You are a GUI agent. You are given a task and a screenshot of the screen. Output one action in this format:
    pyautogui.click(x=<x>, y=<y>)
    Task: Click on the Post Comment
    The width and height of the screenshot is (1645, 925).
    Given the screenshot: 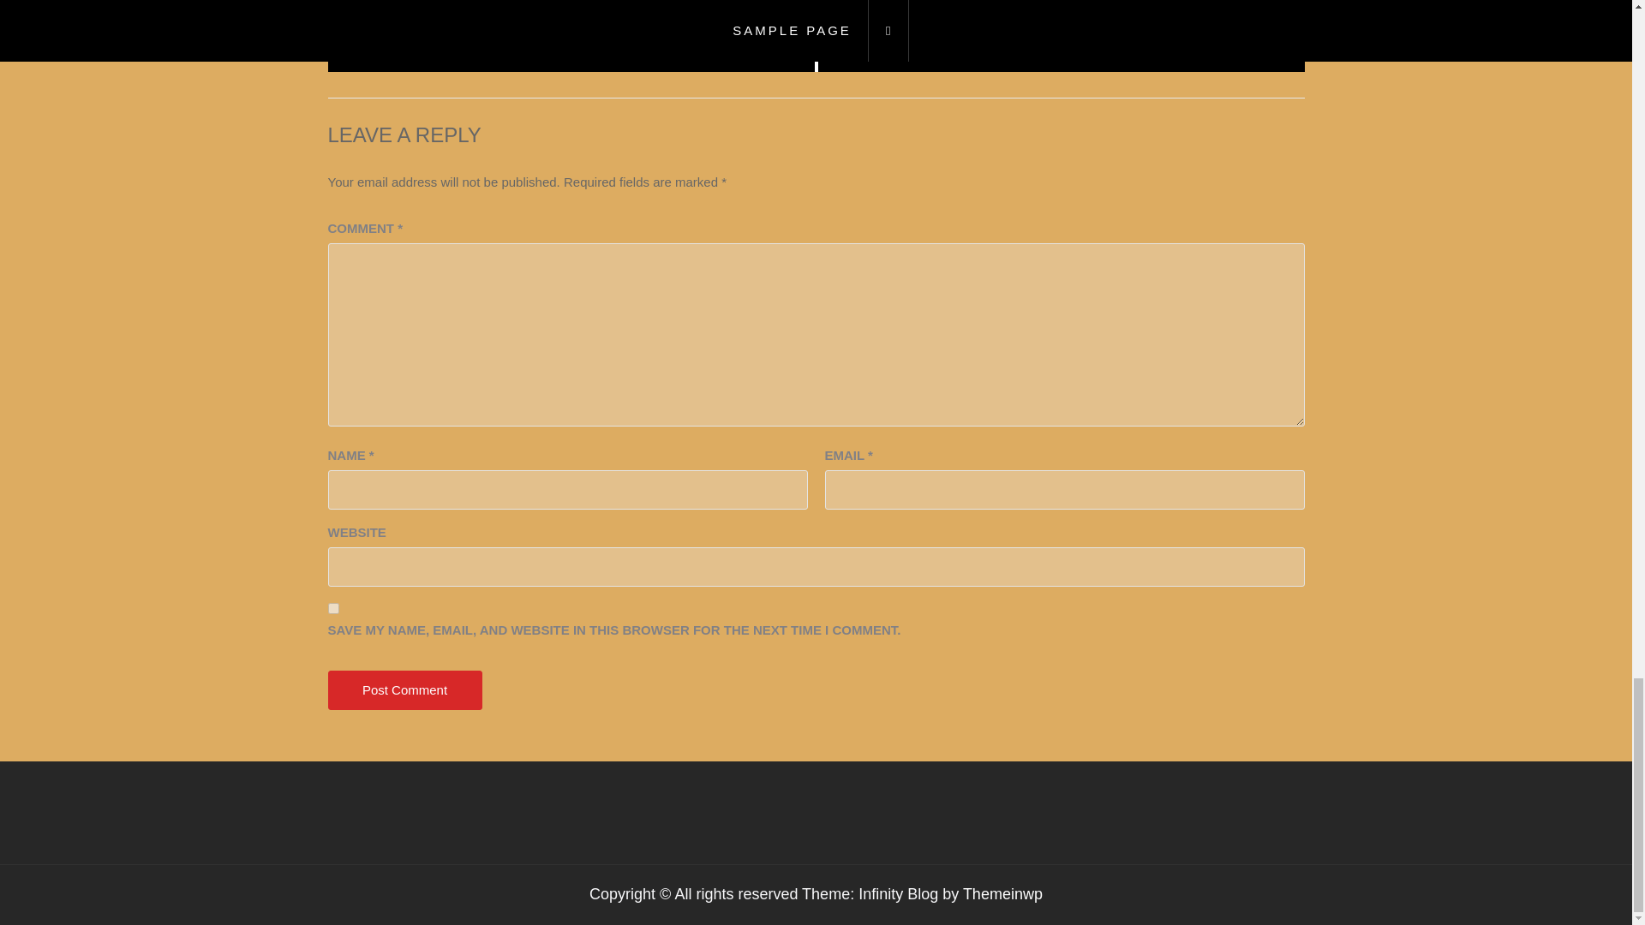 What is the action you would take?
    pyautogui.click(x=1181, y=49)
    